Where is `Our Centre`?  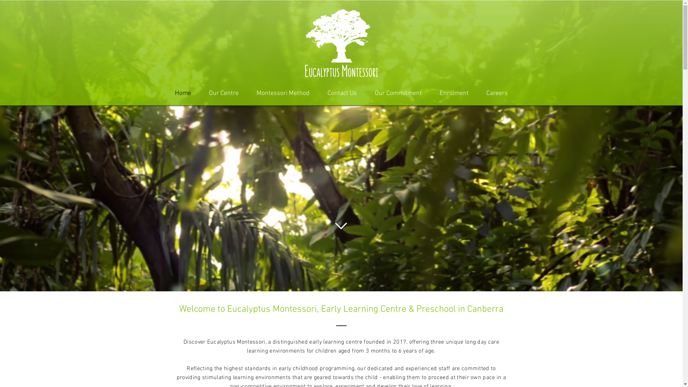
Our Centre is located at coordinates (224, 92).